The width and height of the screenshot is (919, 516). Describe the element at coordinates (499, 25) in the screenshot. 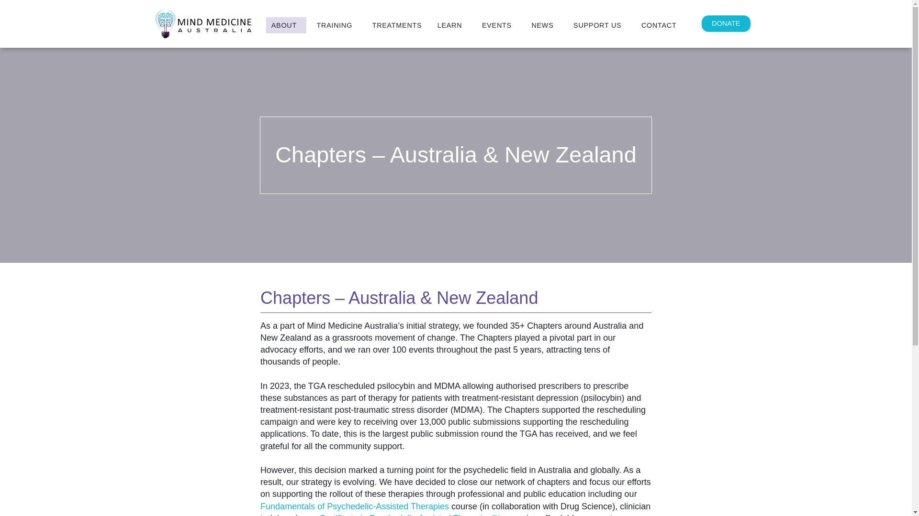

I see `EVENTS` at that location.